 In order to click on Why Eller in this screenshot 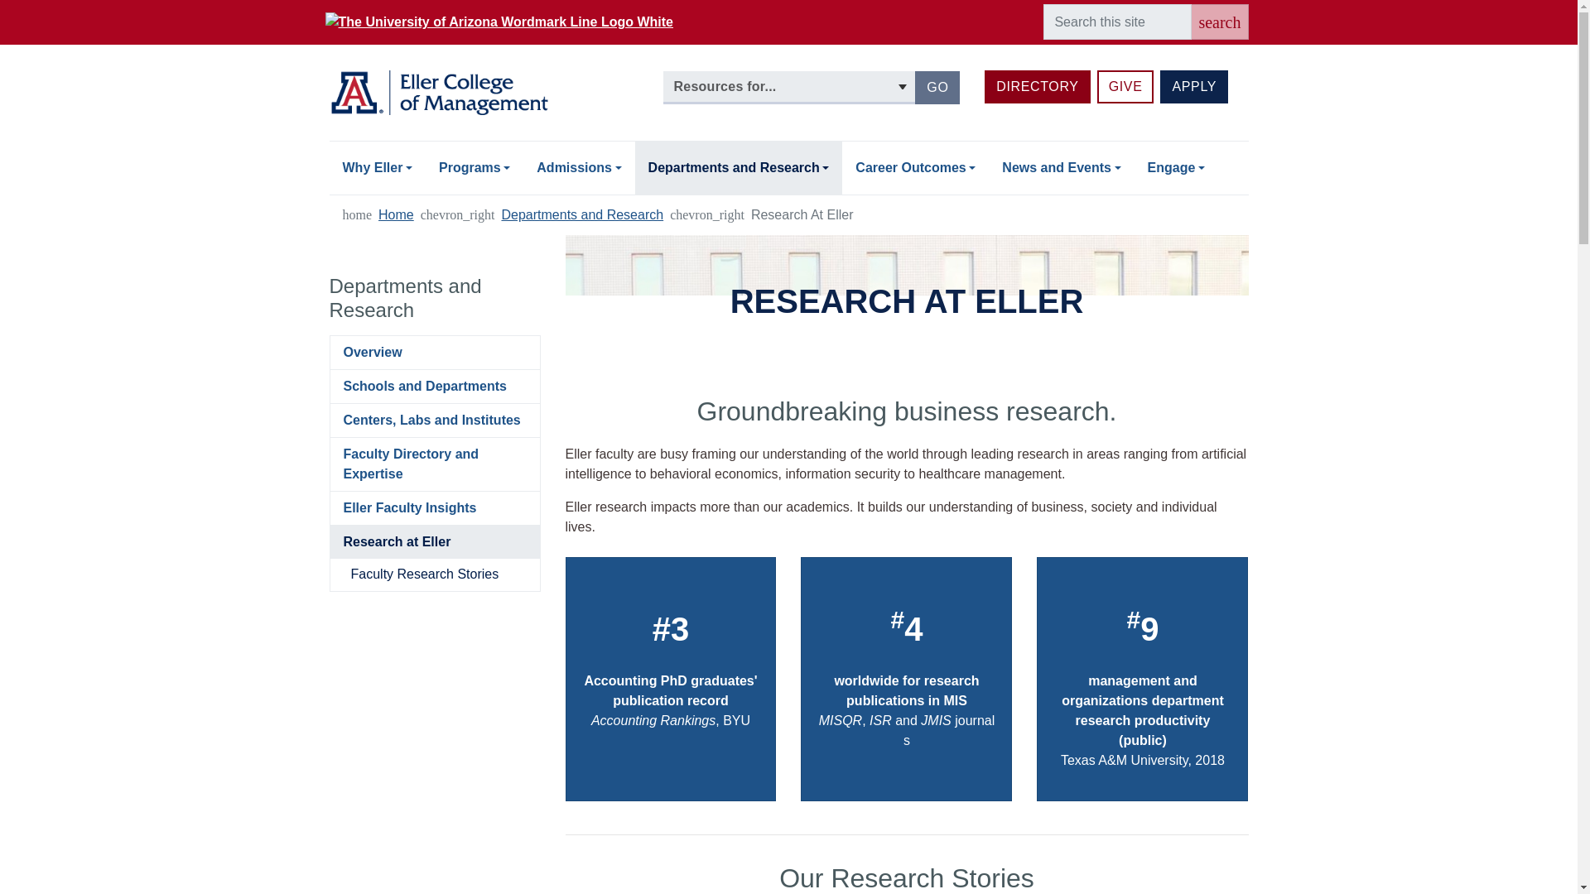, I will do `click(378, 167)`.